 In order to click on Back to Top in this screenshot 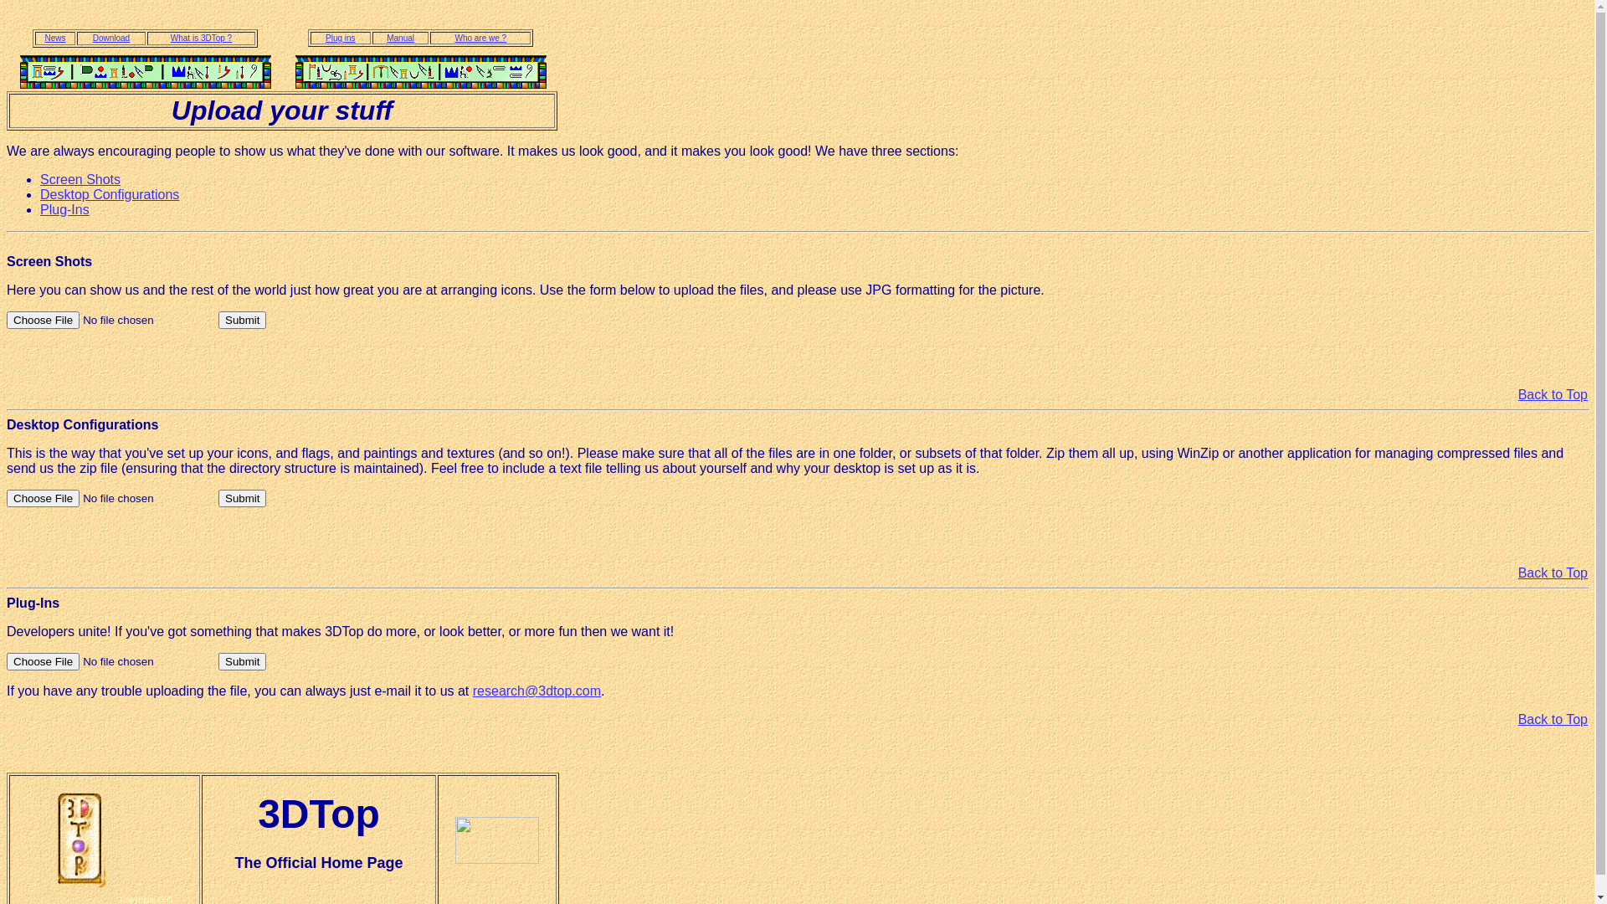, I will do `click(1553, 395)`.